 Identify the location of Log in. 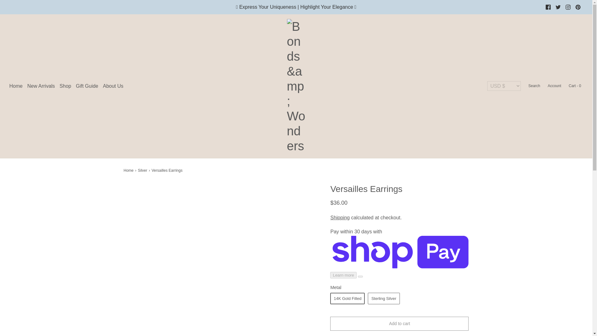
(554, 86).